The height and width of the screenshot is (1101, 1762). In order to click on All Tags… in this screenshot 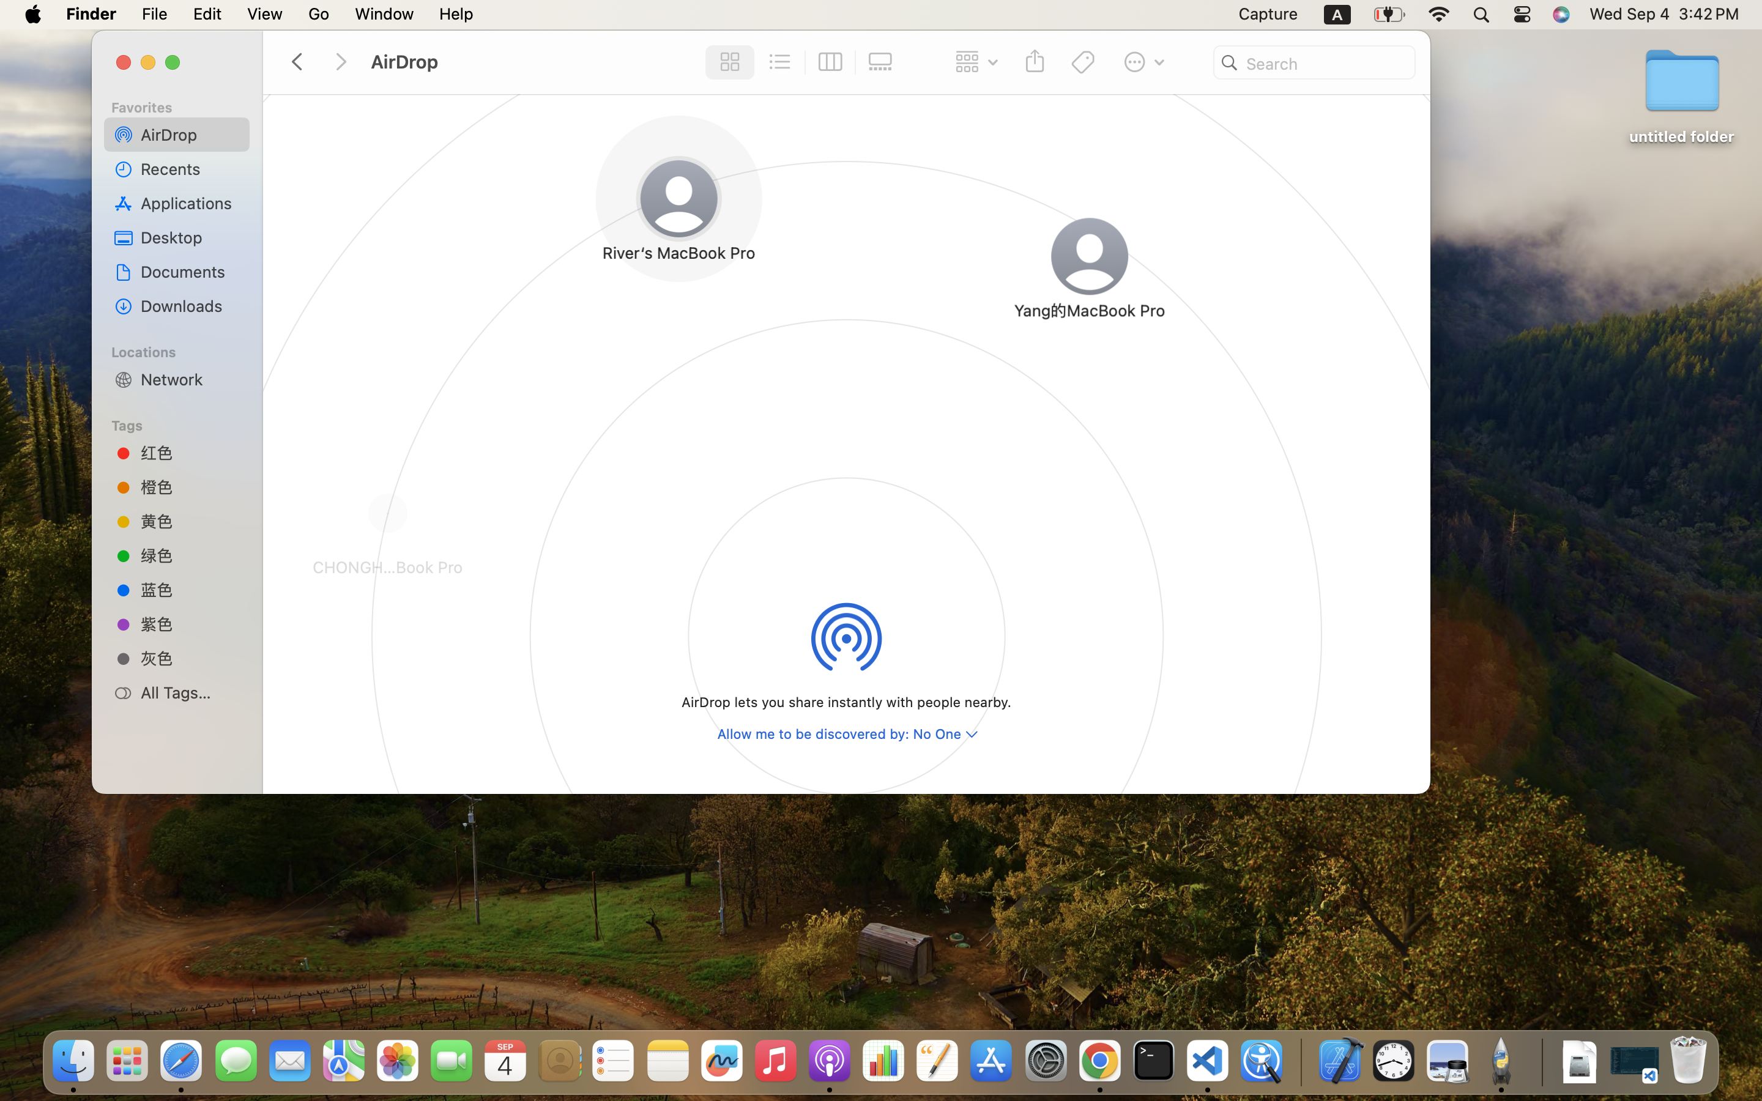, I will do `click(190, 692)`.